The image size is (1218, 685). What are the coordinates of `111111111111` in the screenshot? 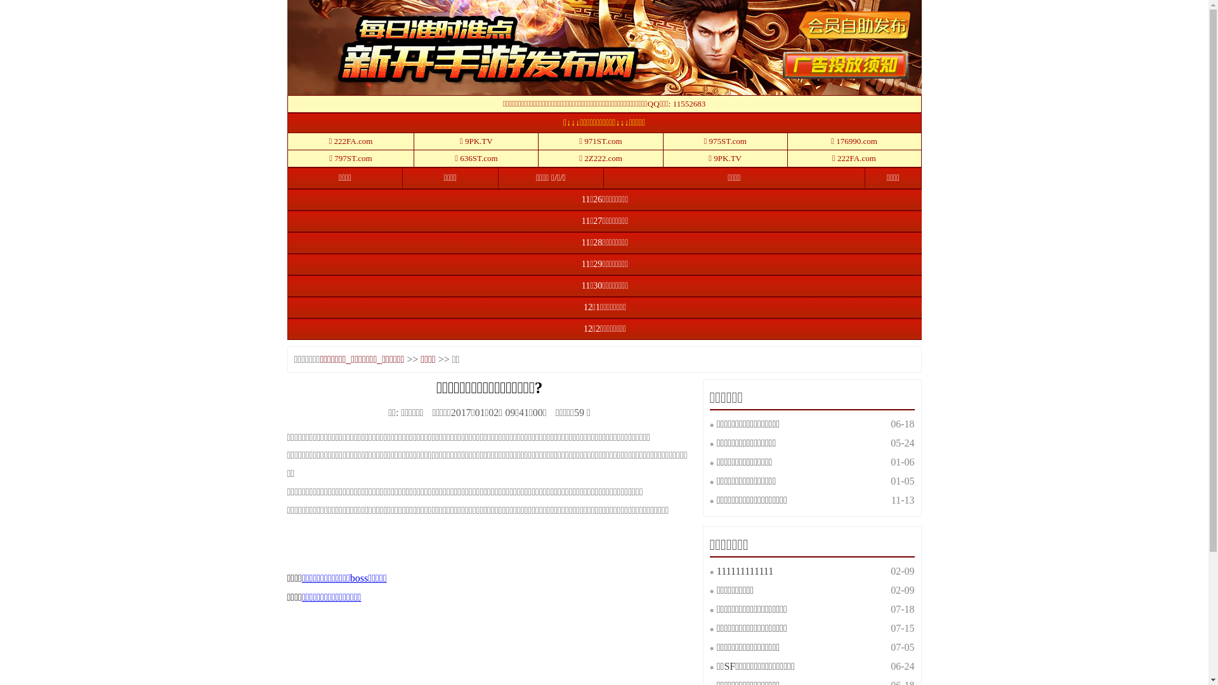 It's located at (745, 571).